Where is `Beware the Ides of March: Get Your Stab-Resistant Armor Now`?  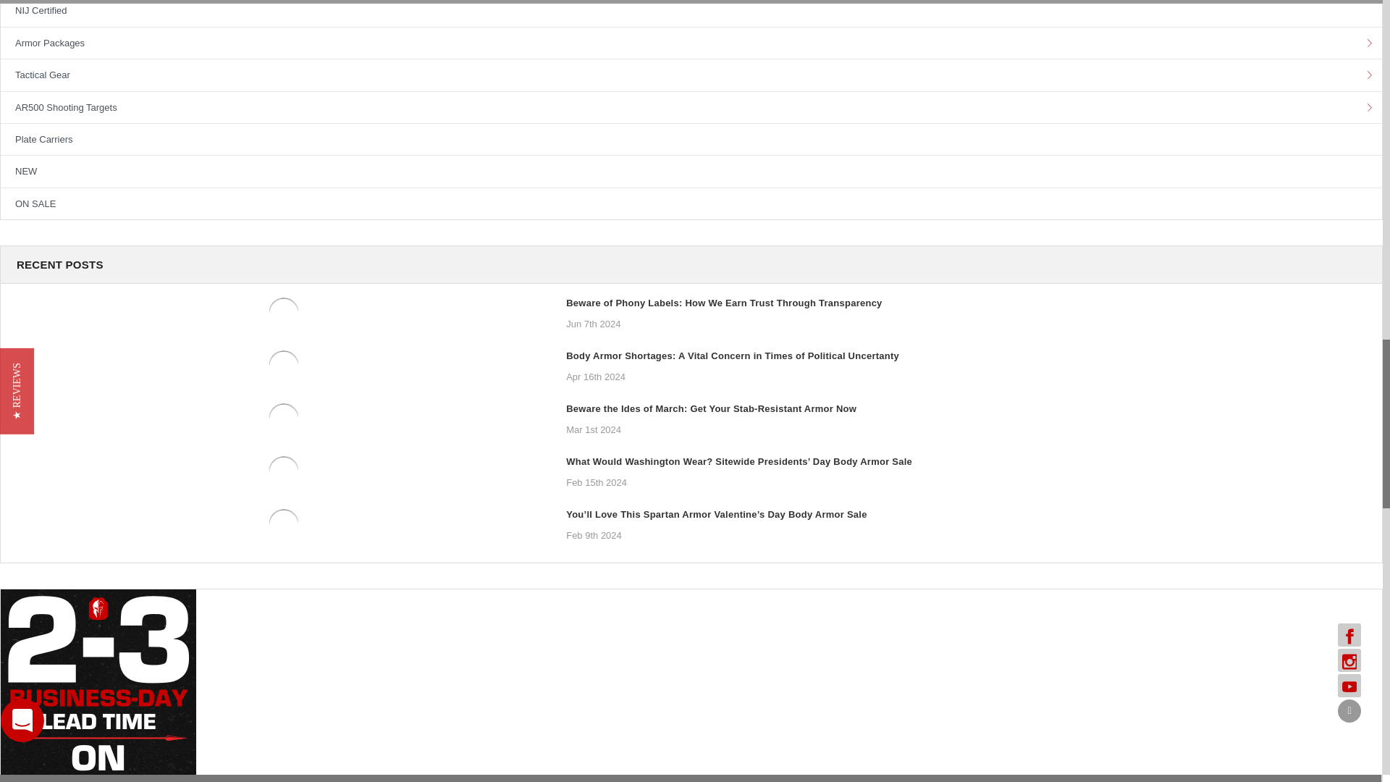 Beware the Ides of March: Get Your Stab-Resistant Armor Now is located at coordinates (283, 418).